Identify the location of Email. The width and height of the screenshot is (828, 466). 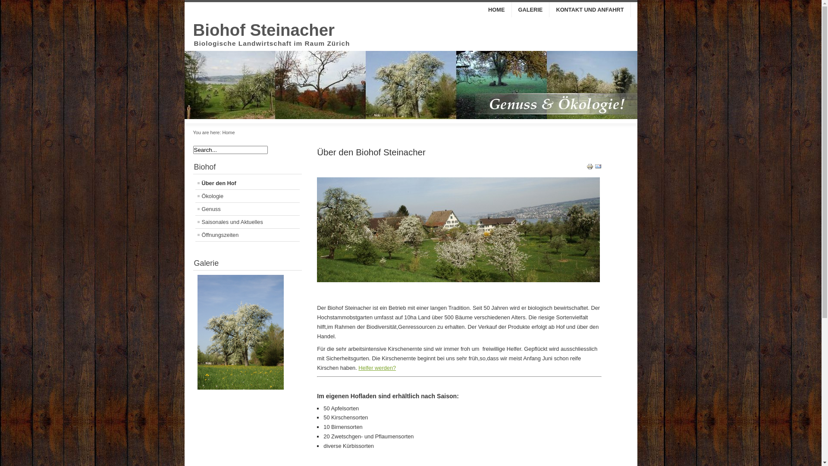
(598, 168).